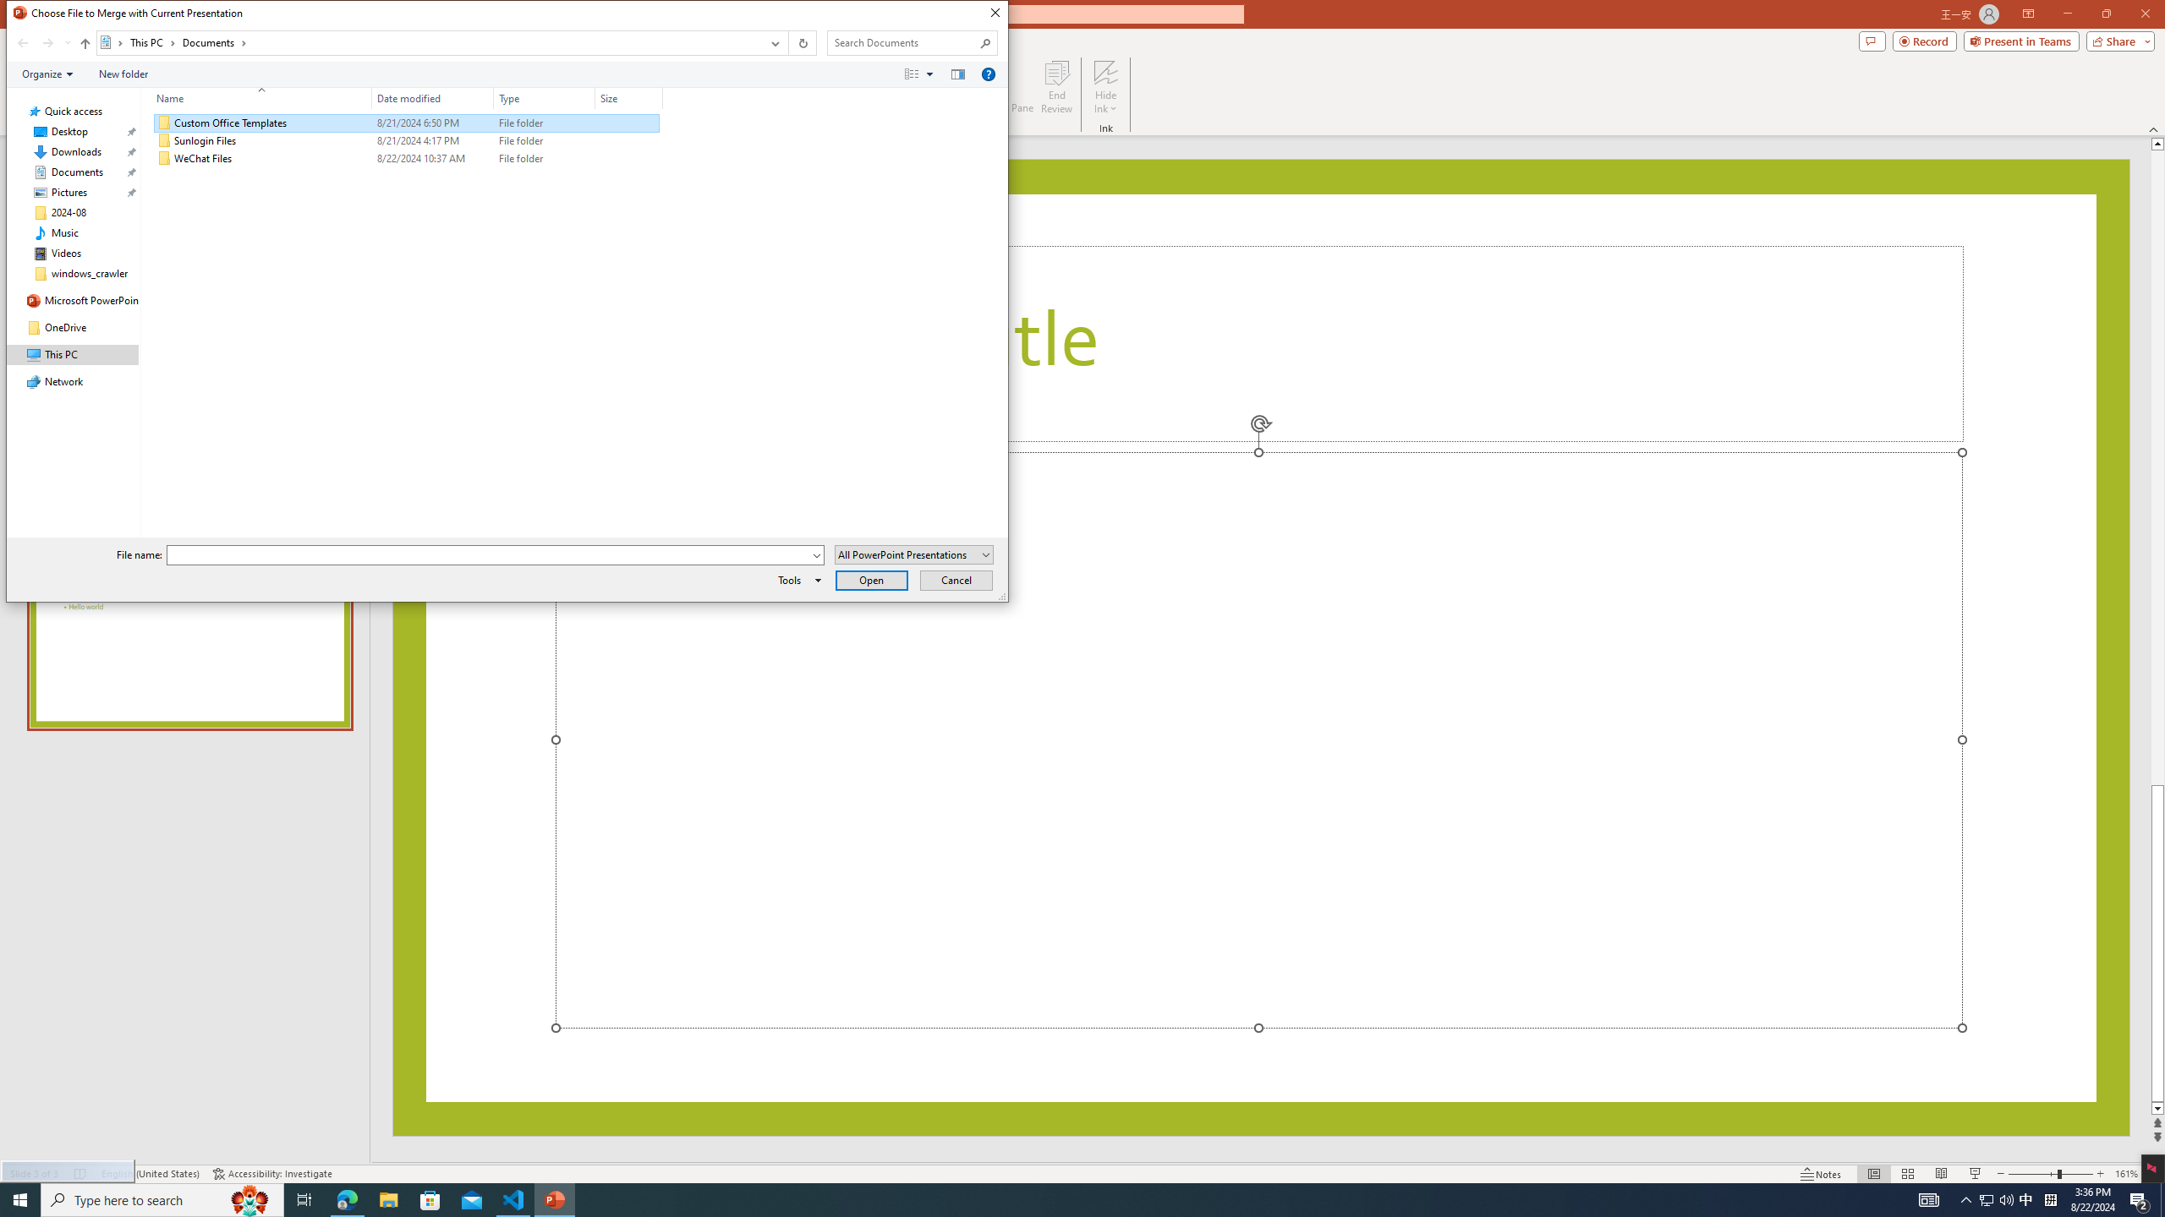 The image size is (2165, 1217). I want to click on Organize, so click(47, 74).